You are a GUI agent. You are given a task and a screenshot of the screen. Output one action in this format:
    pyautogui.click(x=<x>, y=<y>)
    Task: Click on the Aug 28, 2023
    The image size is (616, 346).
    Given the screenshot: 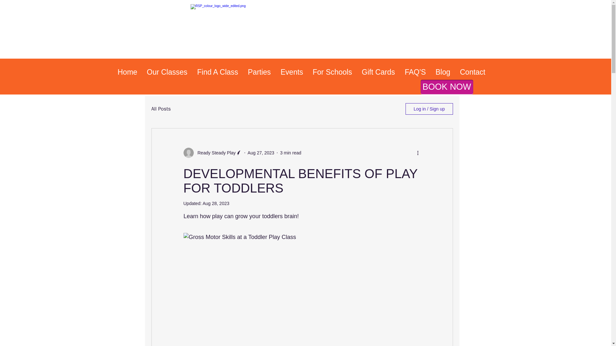 What is the action you would take?
    pyautogui.click(x=216, y=203)
    